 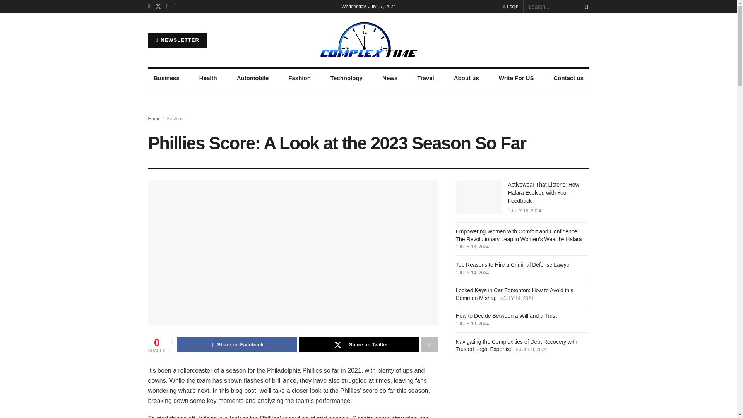 I want to click on Travel, so click(x=426, y=78).